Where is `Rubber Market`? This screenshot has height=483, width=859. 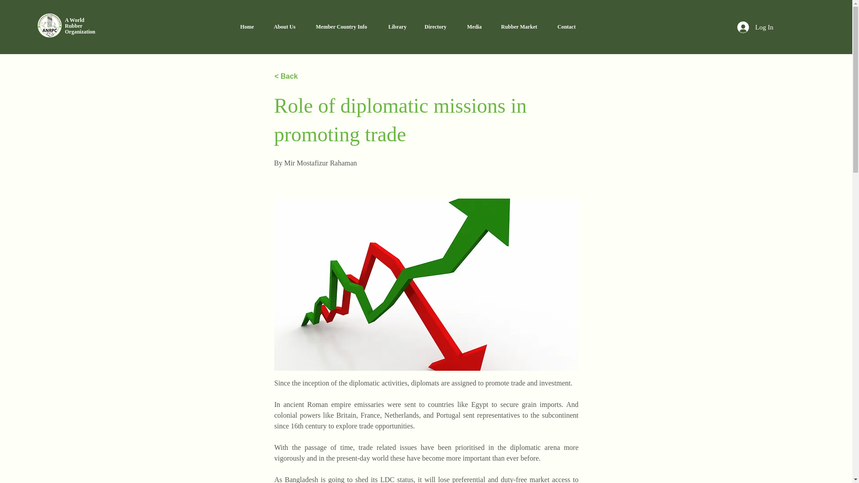
Rubber Market is located at coordinates (755, 27).